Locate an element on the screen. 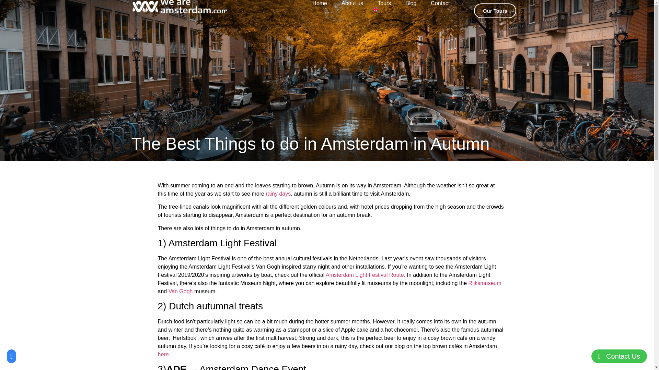 This screenshot has width=659, height=370. Contact is located at coordinates (440, 3).